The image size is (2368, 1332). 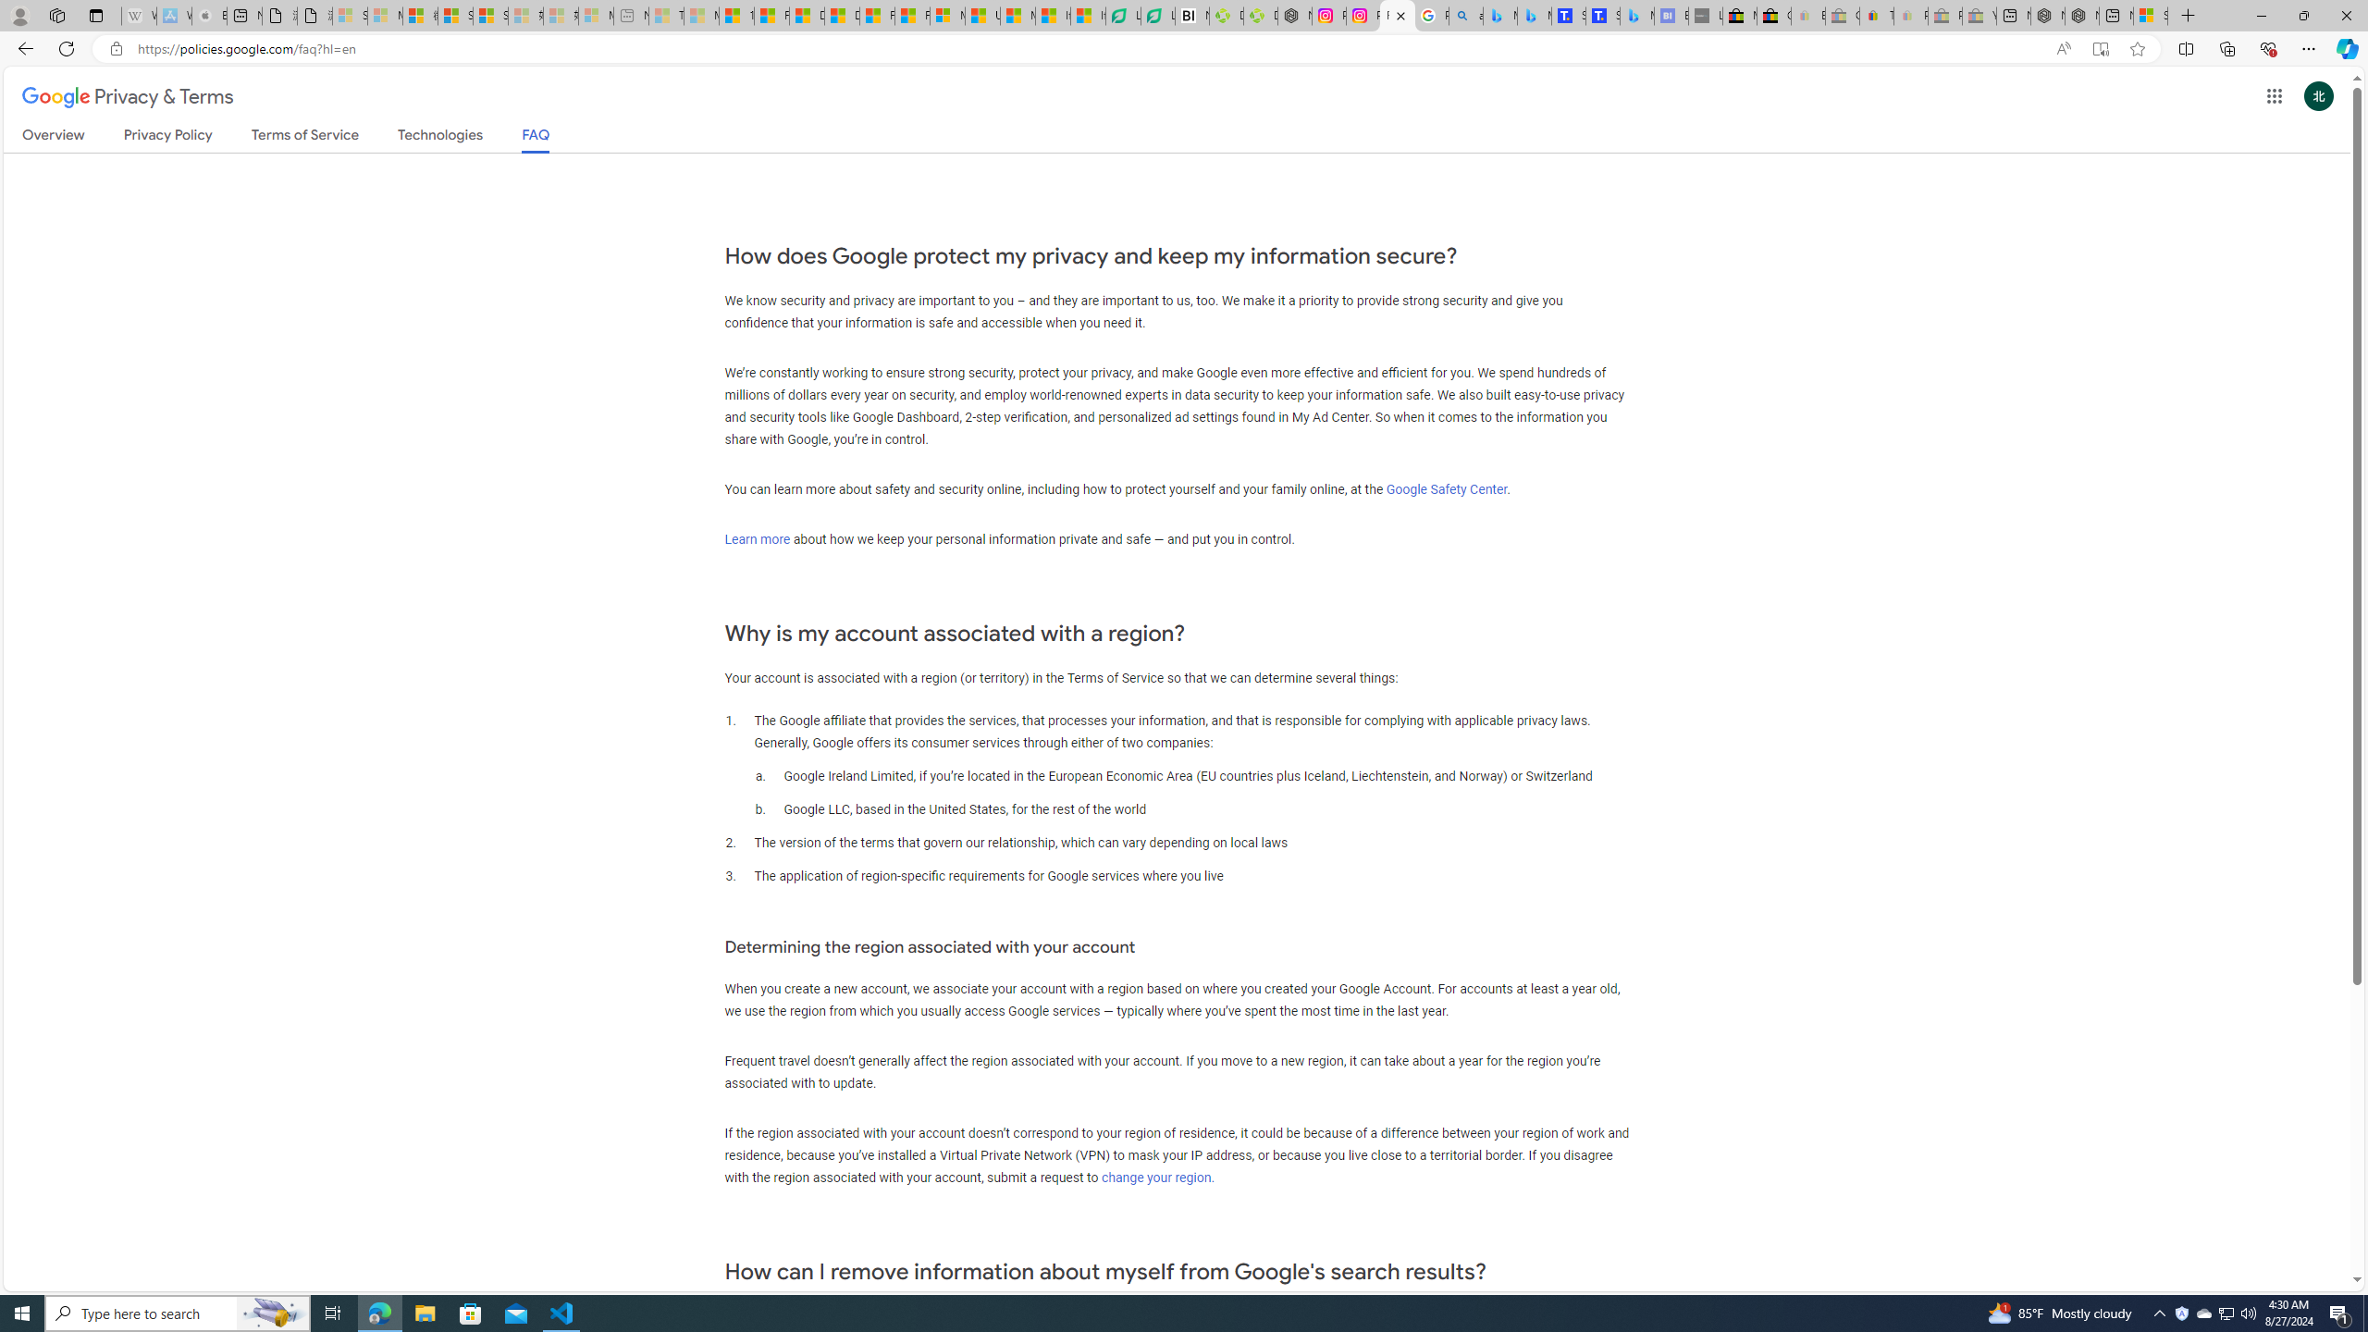 What do you see at coordinates (1944, 16) in the screenshot?
I see `Press Room - eBay Inc. - Sleeping` at bounding box center [1944, 16].